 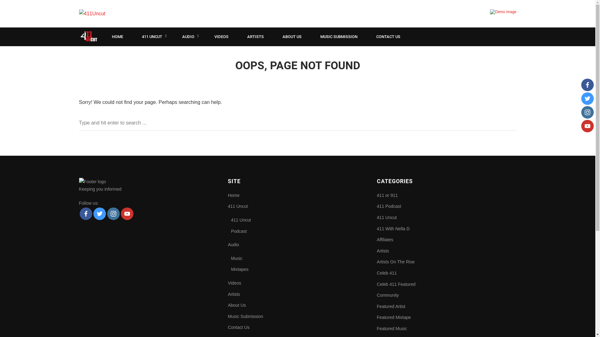 What do you see at coordinates (385, 240) in the screenshot?
I see `Affiliates` at bounding box center [385, 240].